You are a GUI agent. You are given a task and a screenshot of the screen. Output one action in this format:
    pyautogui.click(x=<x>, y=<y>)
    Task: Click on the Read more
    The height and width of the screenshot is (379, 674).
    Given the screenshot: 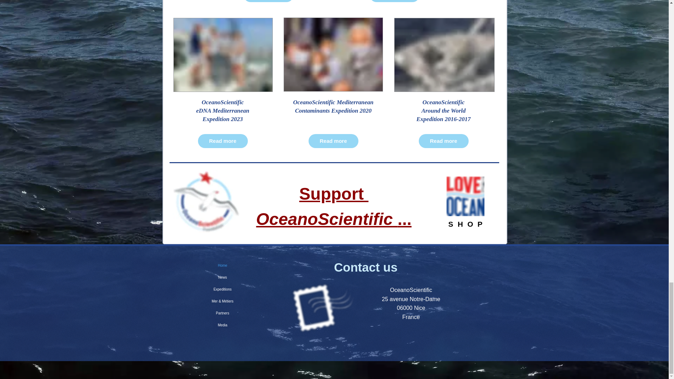 What is the action you would take?
    pyautogui.click(x=223, y=141)
    